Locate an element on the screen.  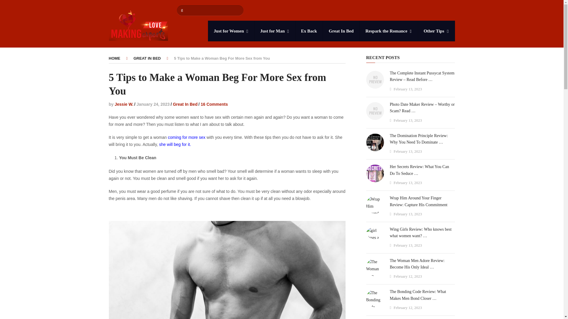
coming for more sex is located at coordinates (186, 137).